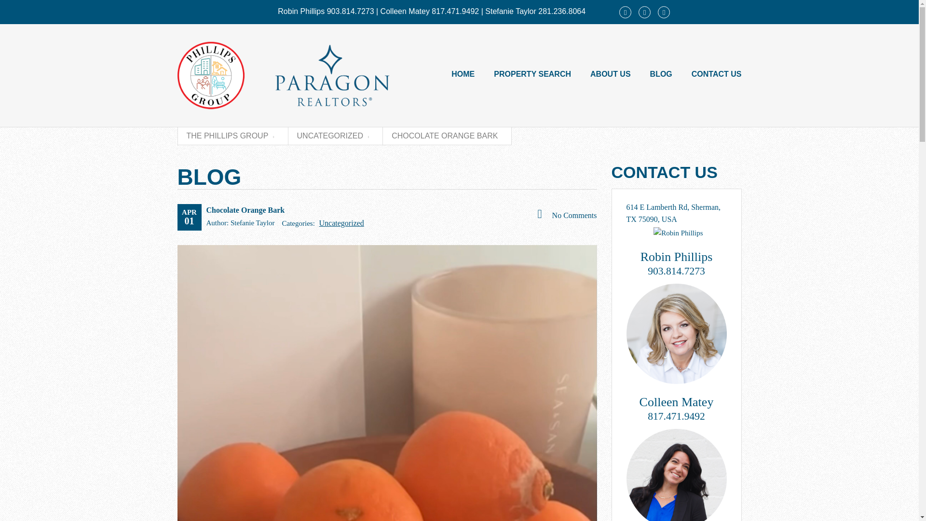 This screenshot has width=926, height=521. I want to click on Uncategorized, so click(341, 223).